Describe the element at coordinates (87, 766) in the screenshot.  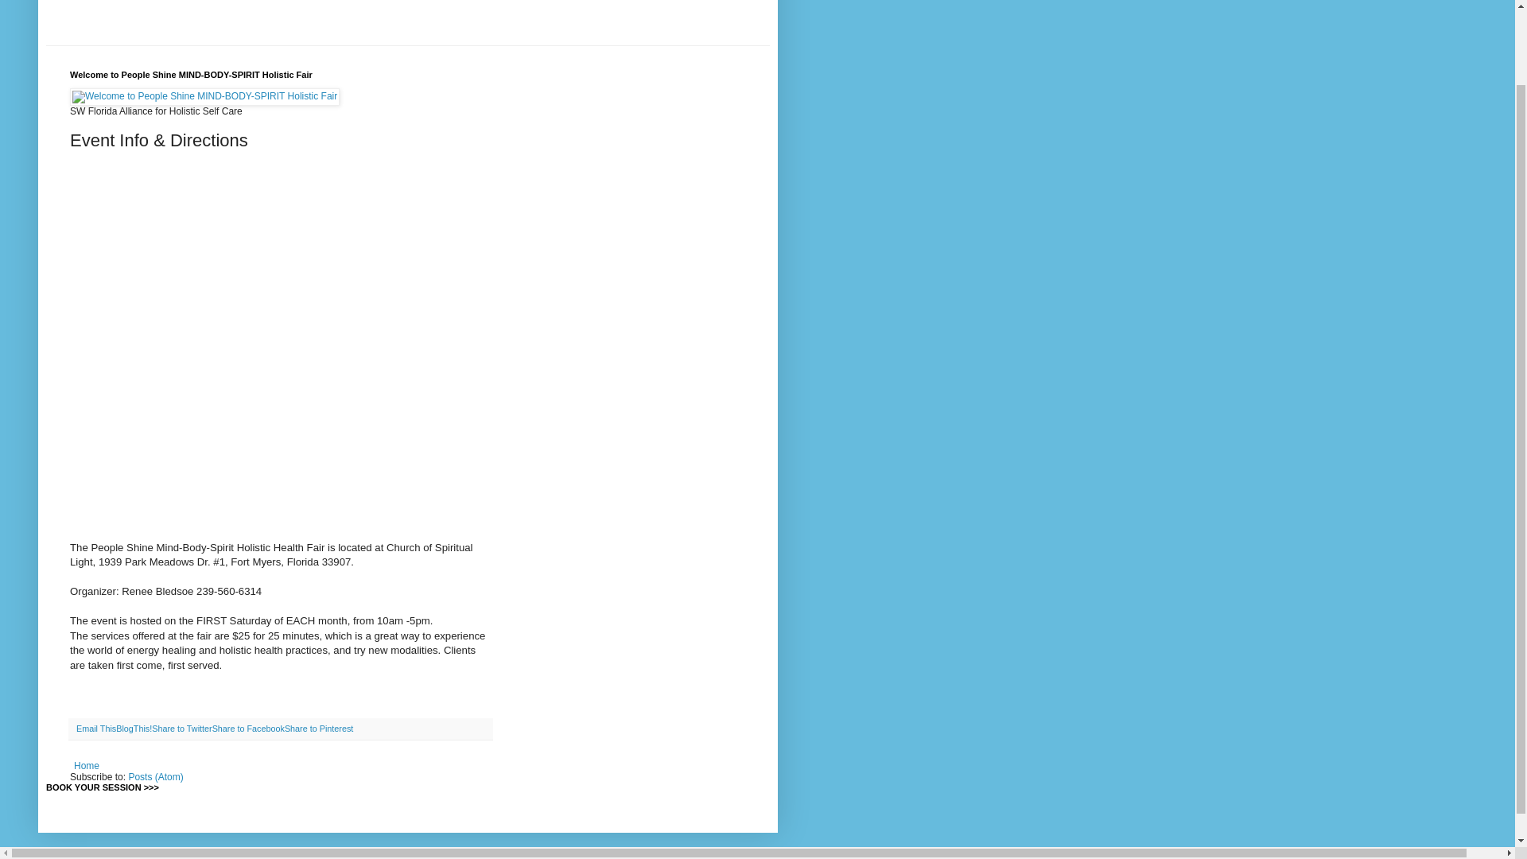
I see `Home` at that location.